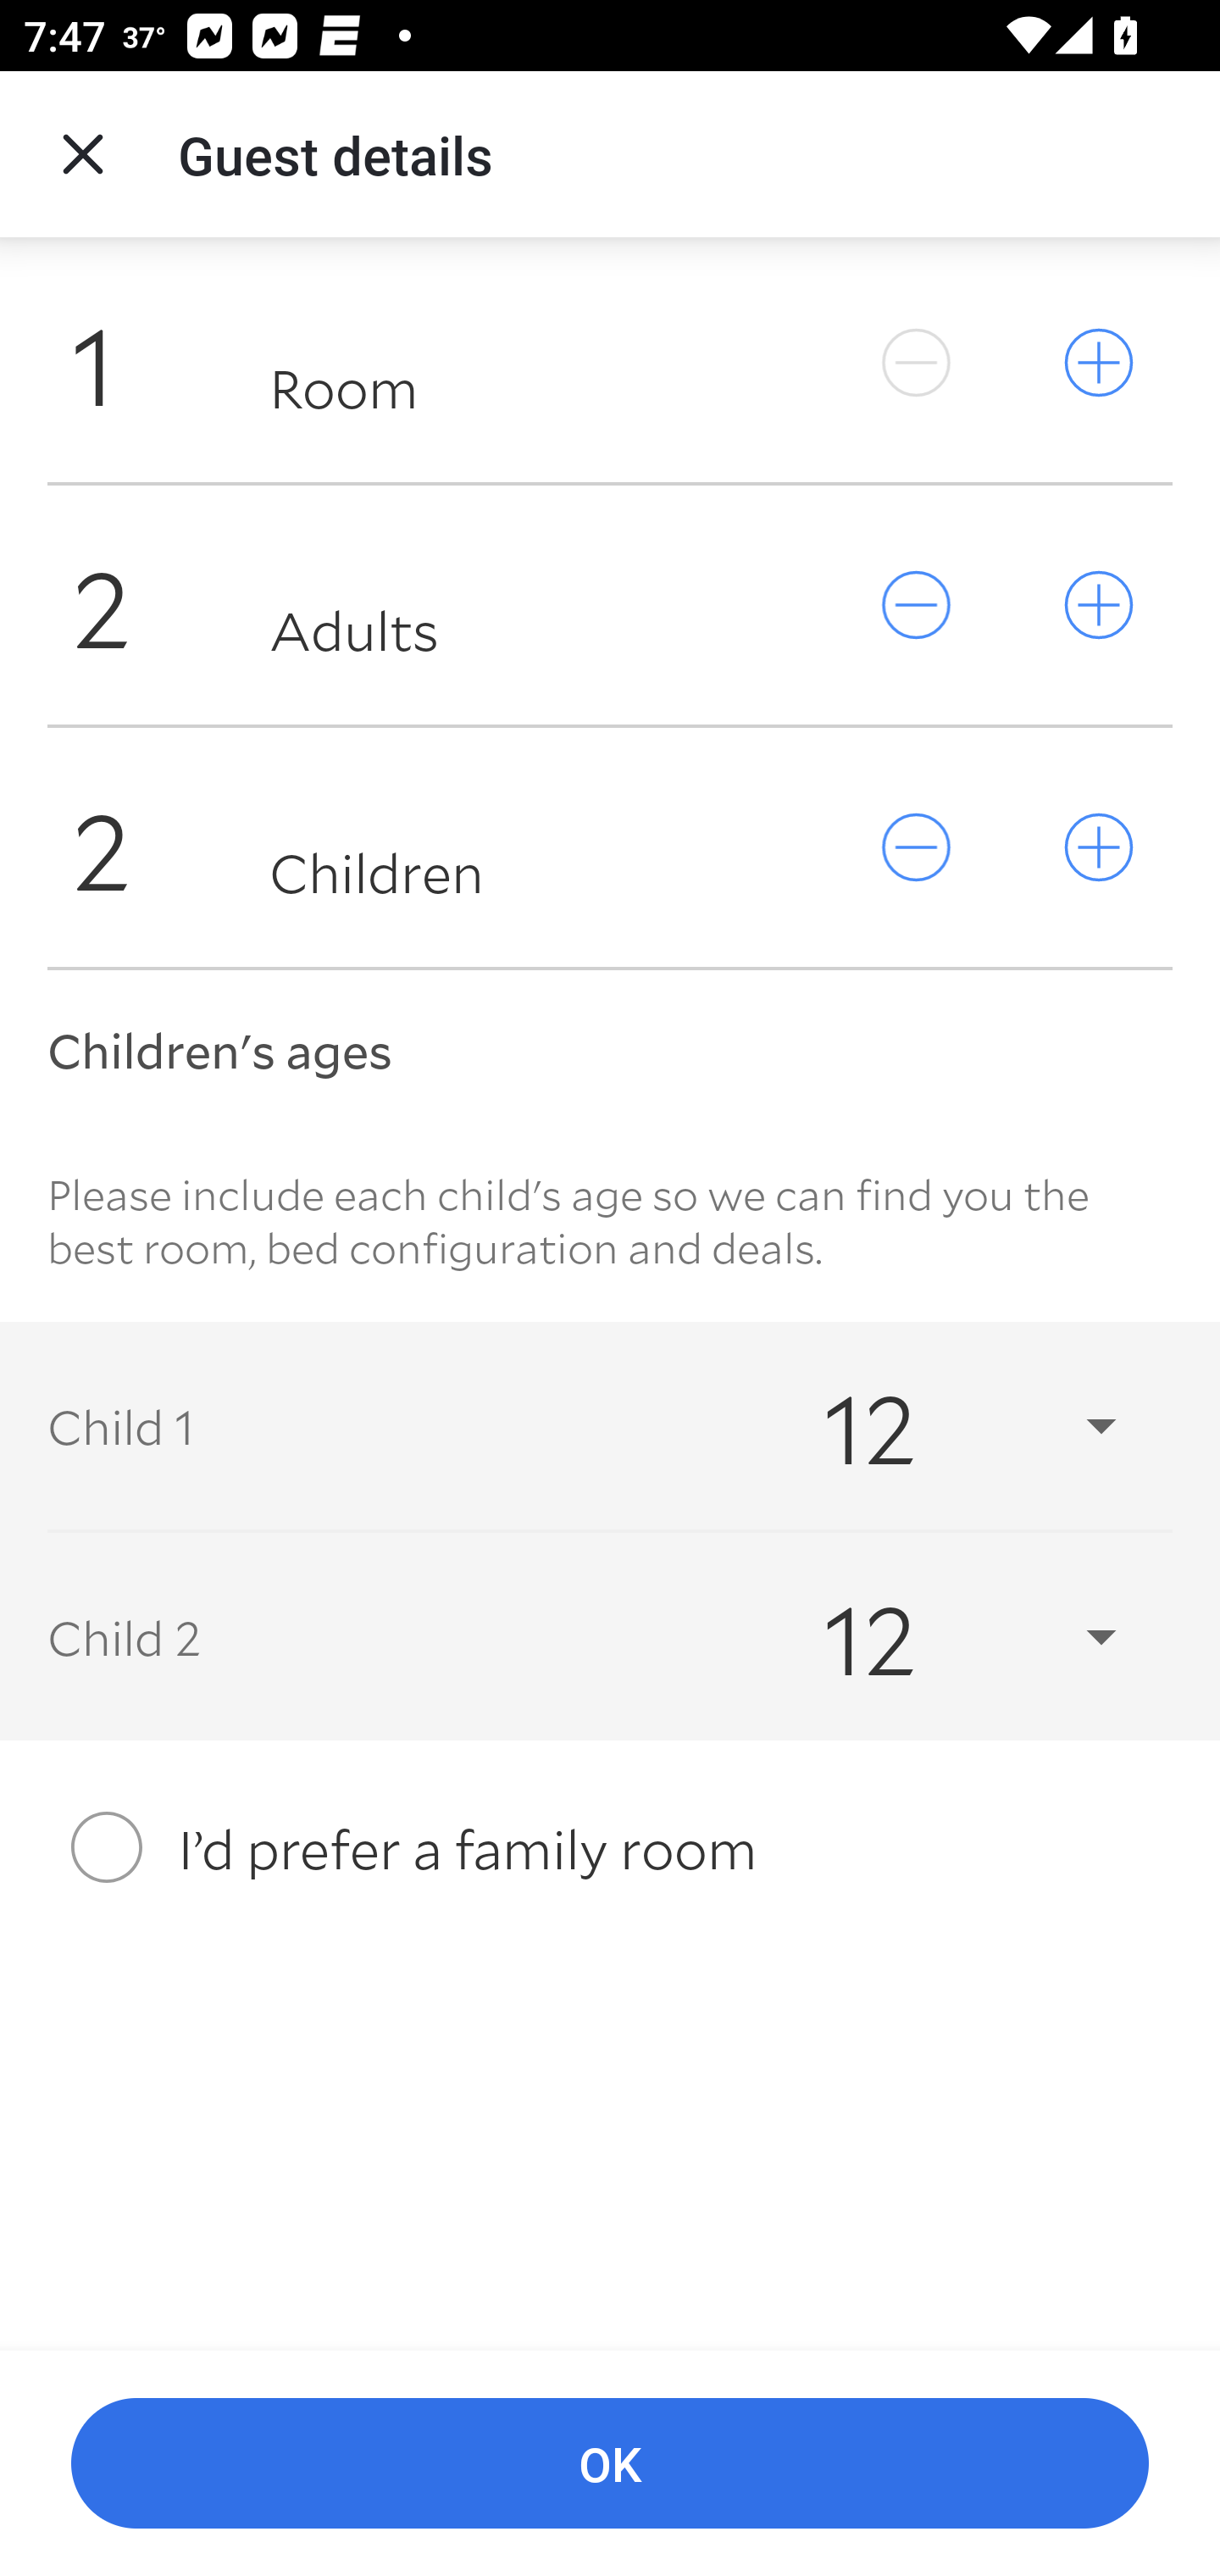  Describe the element at coordinates (610, 1847) in the screenshot. I see `I’d prefer a family room` at that location.